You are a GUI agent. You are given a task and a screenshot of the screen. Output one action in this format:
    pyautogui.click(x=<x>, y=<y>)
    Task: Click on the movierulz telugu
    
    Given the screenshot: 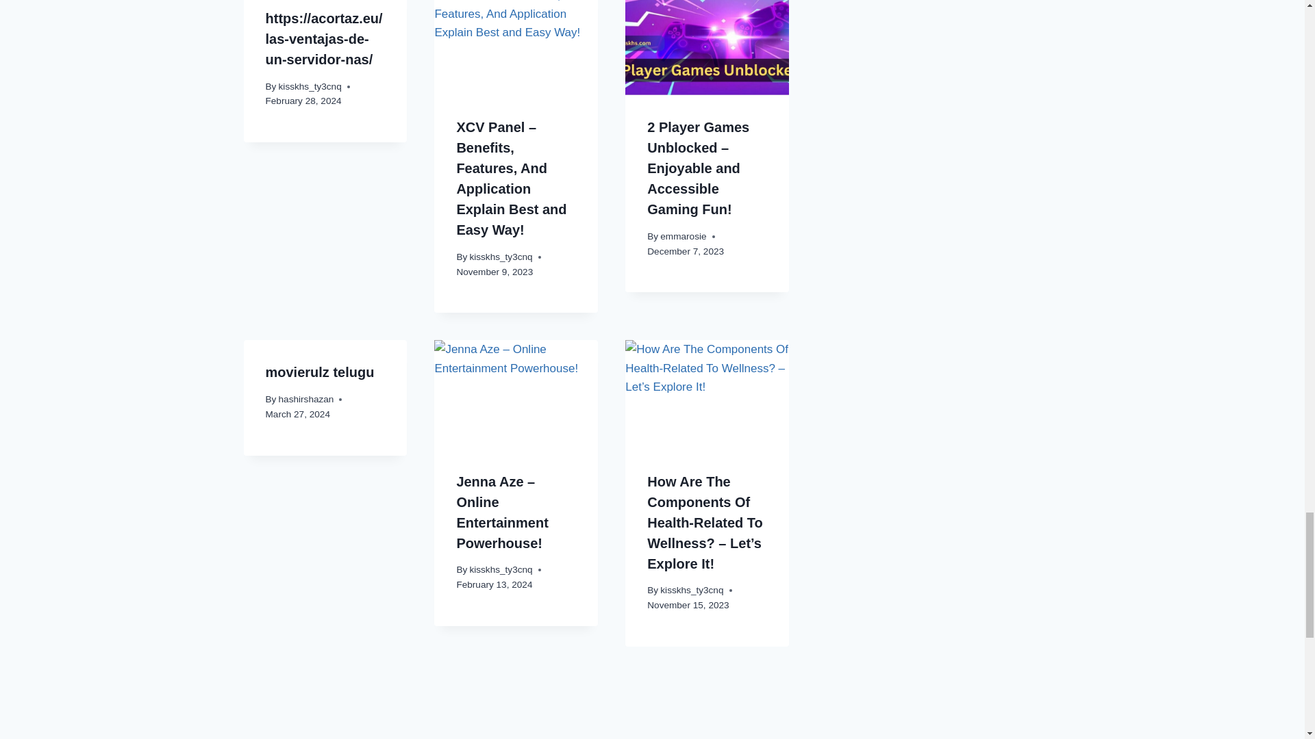 What is the action you would take?
    pyautogui.click(x=320, y=372)
    